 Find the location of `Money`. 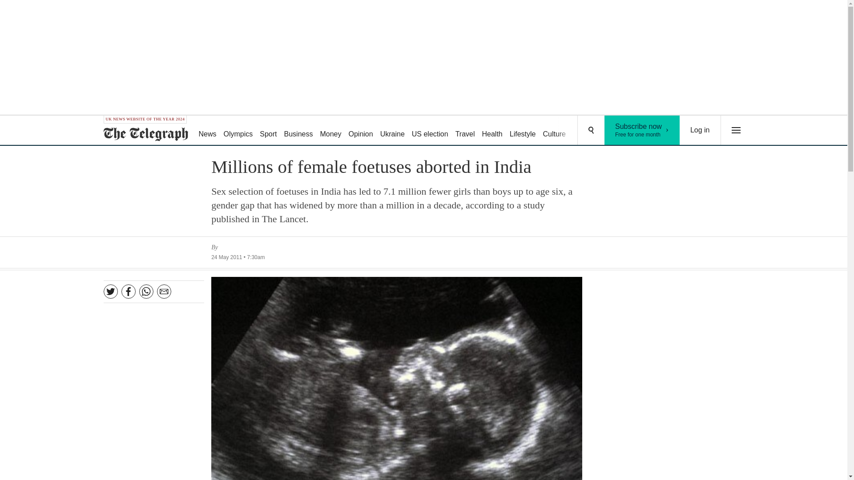

Money is located at coordinates (430, 131).